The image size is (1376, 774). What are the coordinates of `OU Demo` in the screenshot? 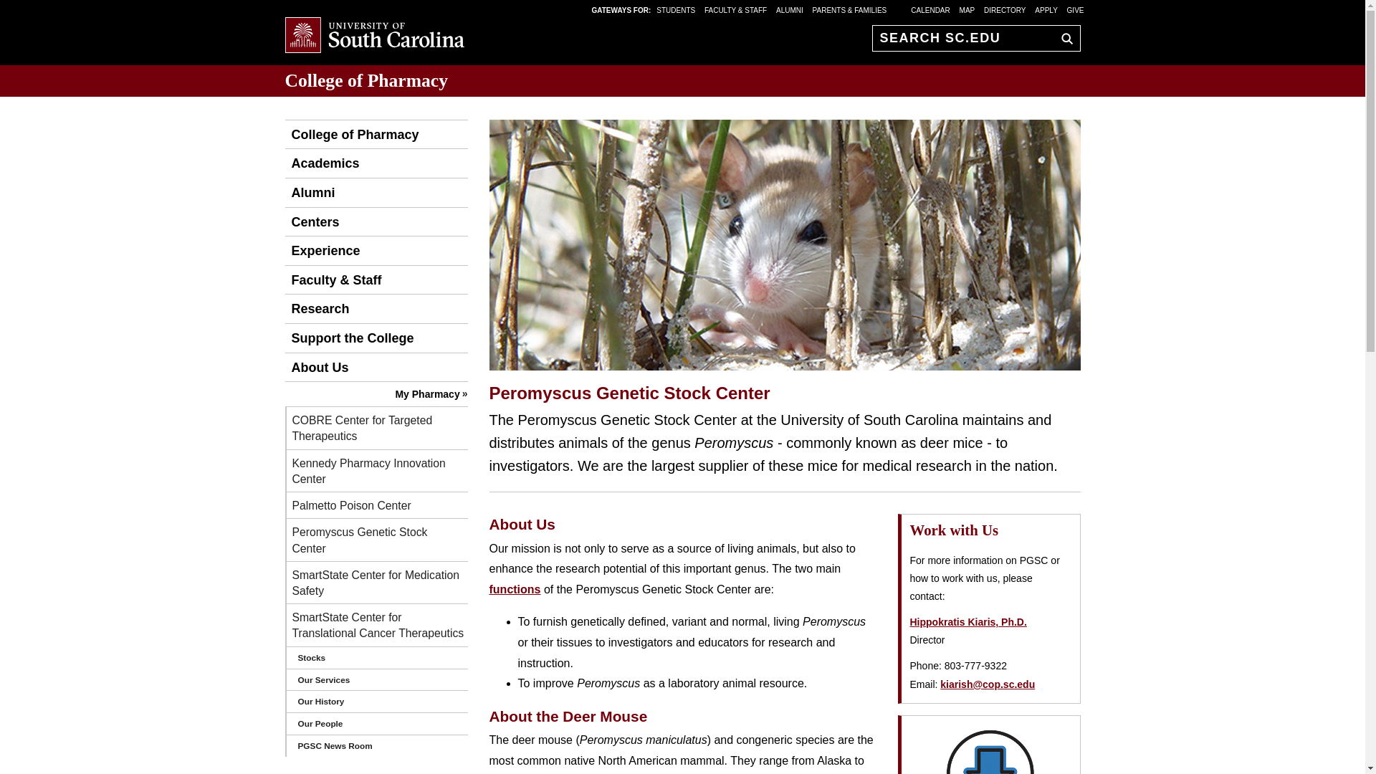 It's located at (352, 135).